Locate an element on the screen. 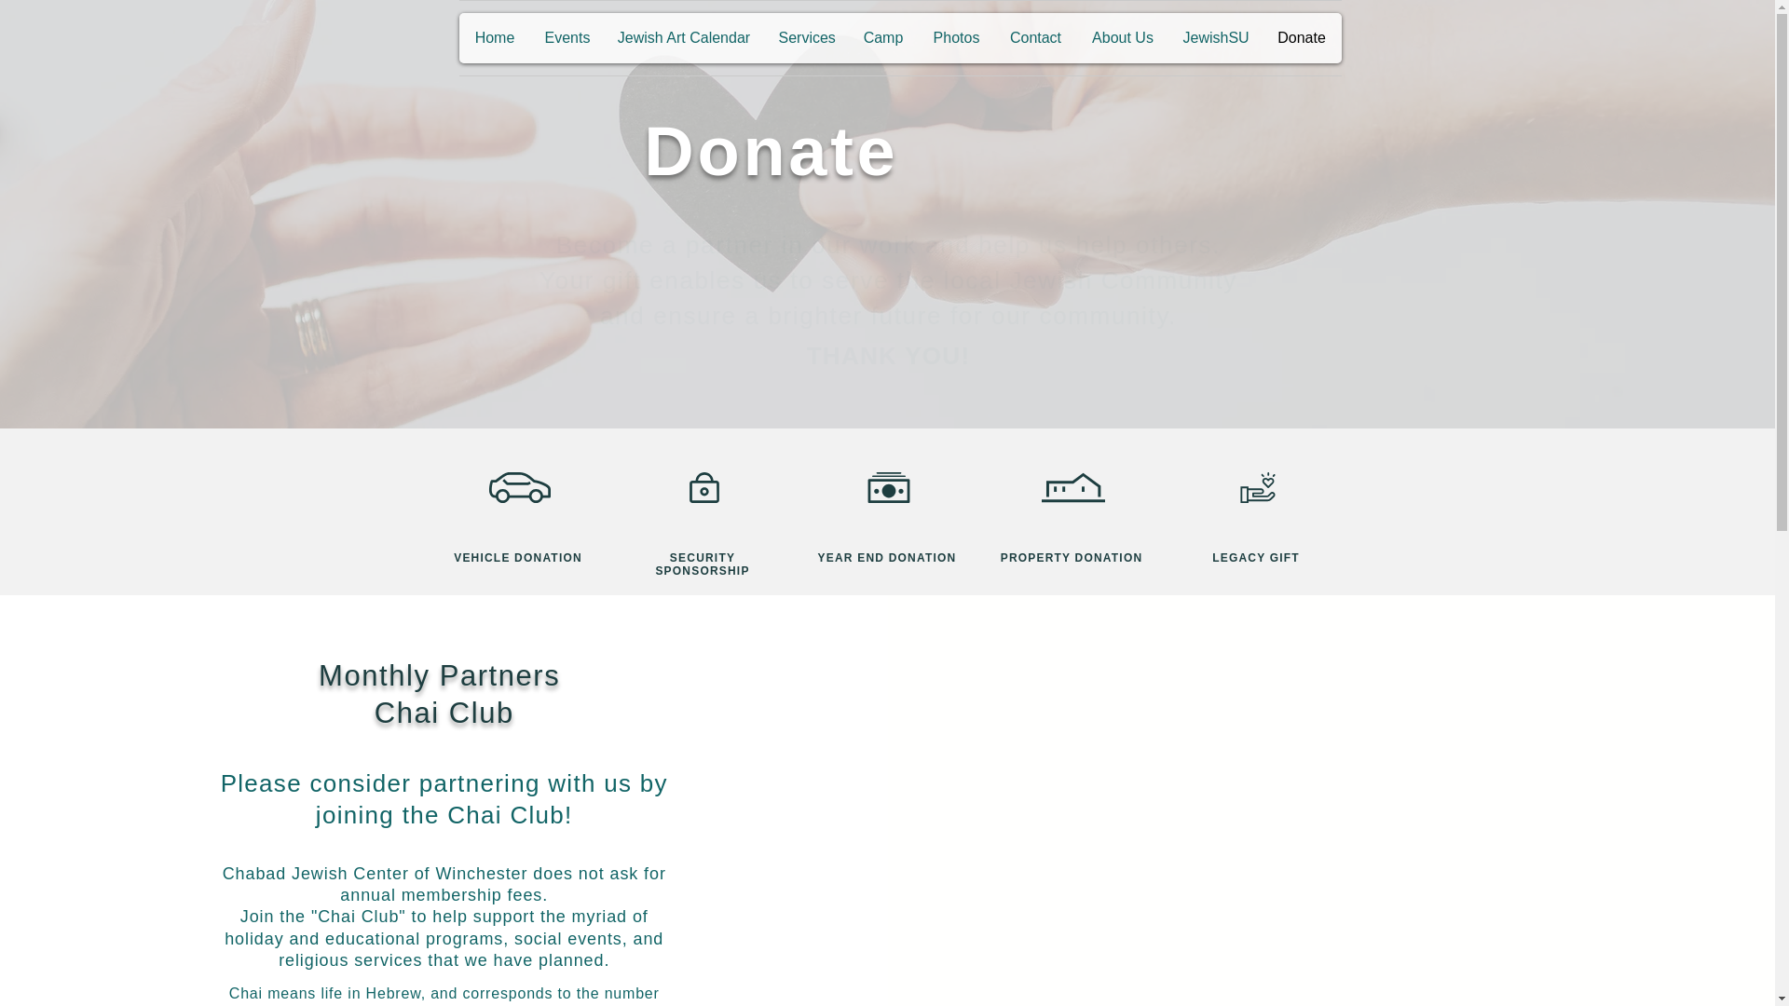 The height and width of the screenshot is (1006, 1789). Embedded Content is located at coordinates (1131, 832).